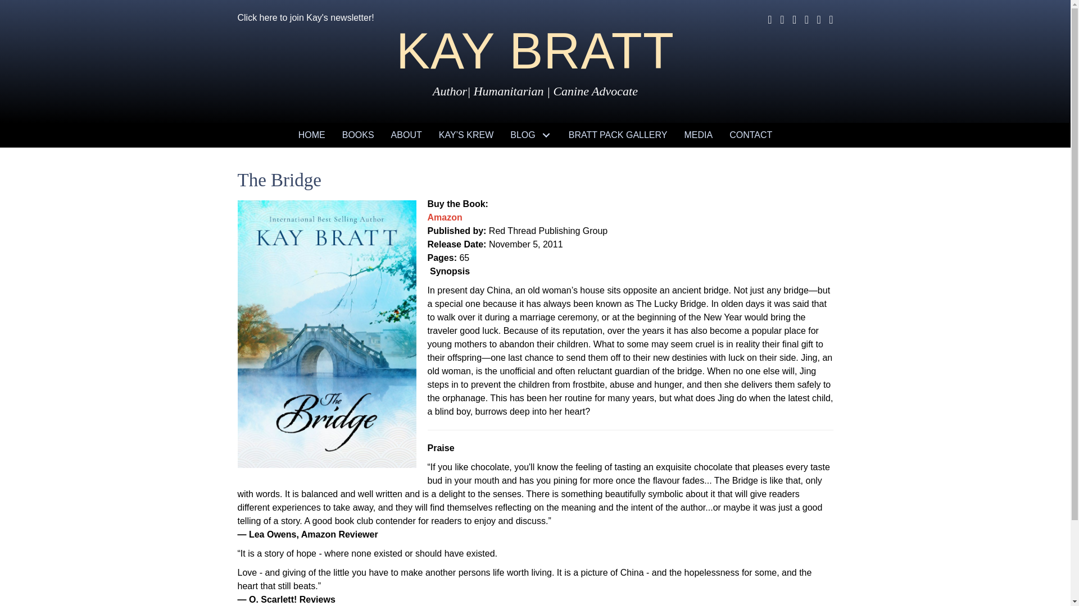  I want to click on Amazon, so click(444, 218).